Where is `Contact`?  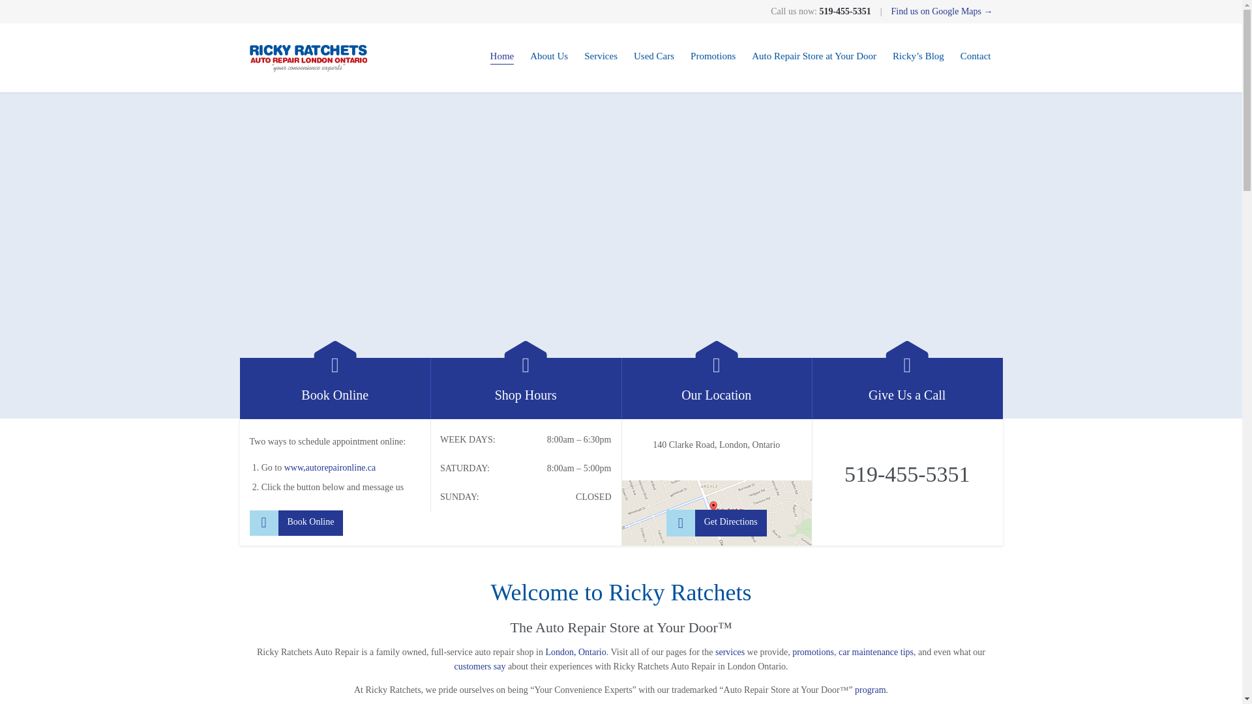 Contact is located at coordinates (976, 57).